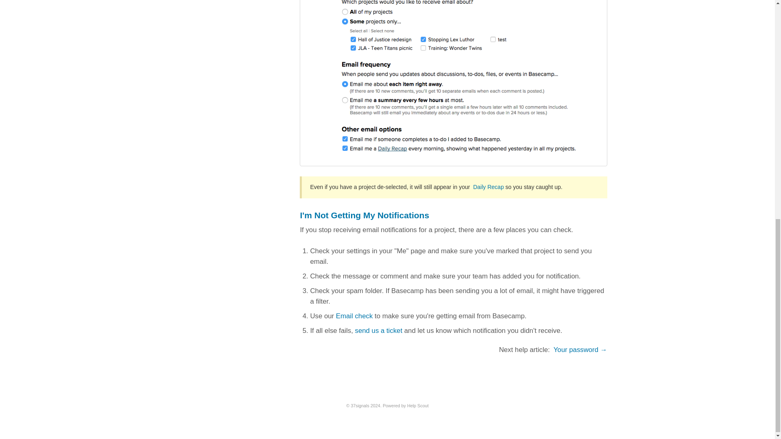 This screenshot has width=781, height=439. Describe the element at coordinates (488, 187) in the screenshot. I see `Daily Recap` at that location.